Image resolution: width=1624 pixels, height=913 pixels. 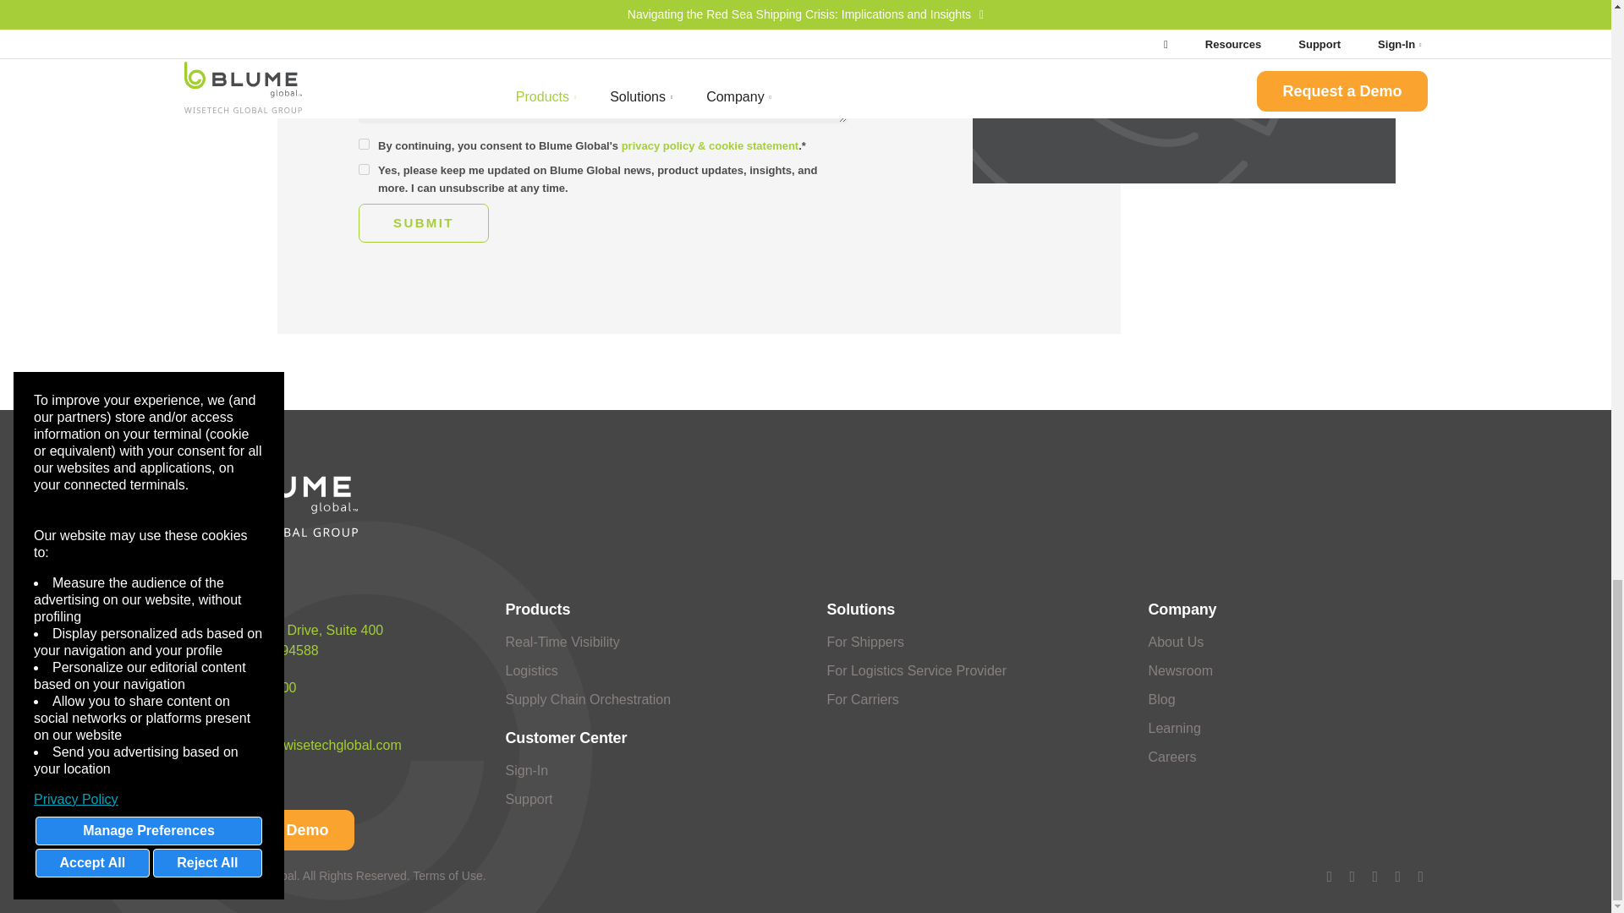 I want to click on Logistics Service Provider, so click(x=917, y=671).